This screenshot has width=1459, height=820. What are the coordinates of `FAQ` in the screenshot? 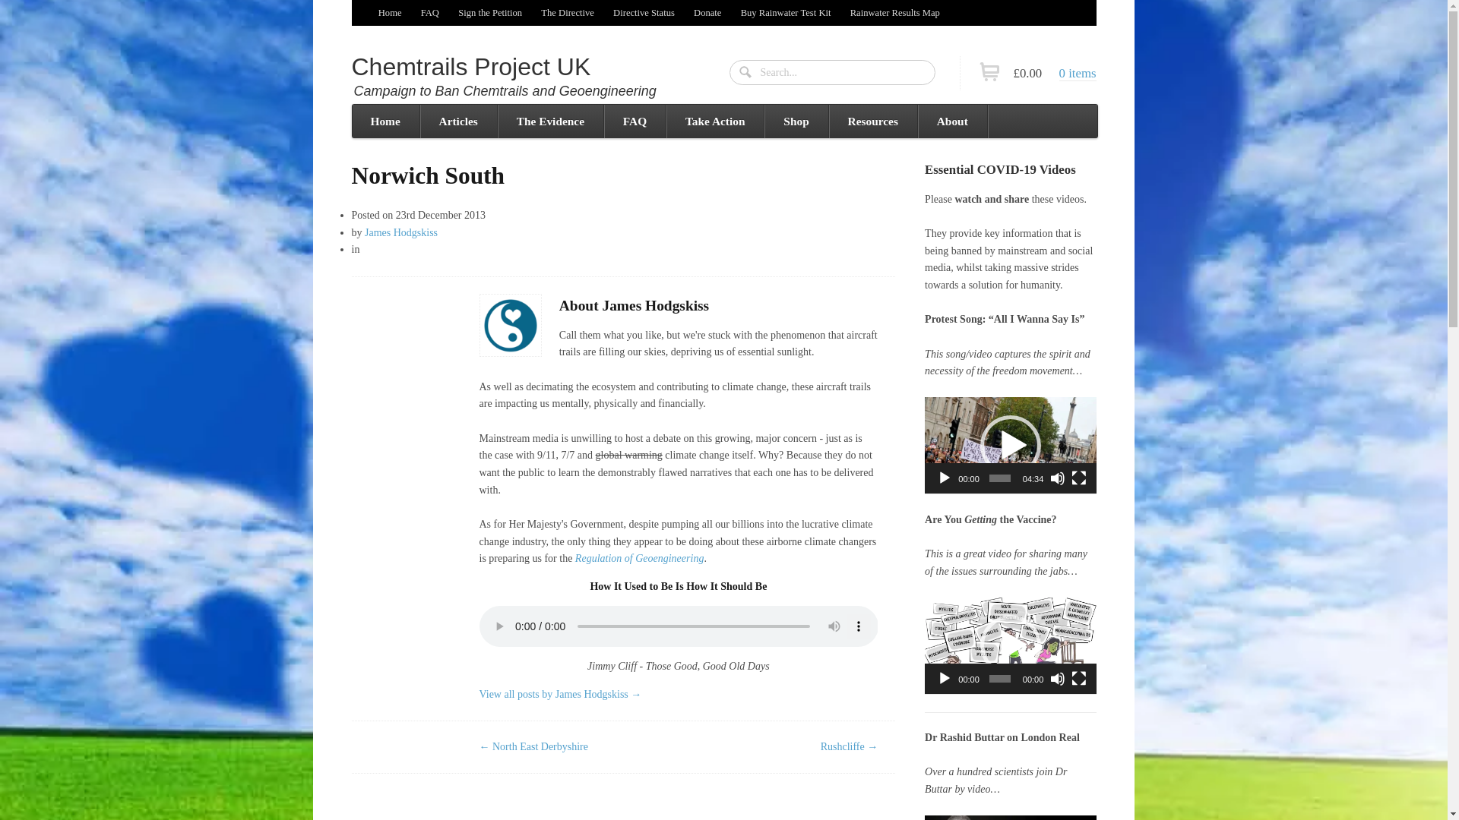 It's located at (634, 121).